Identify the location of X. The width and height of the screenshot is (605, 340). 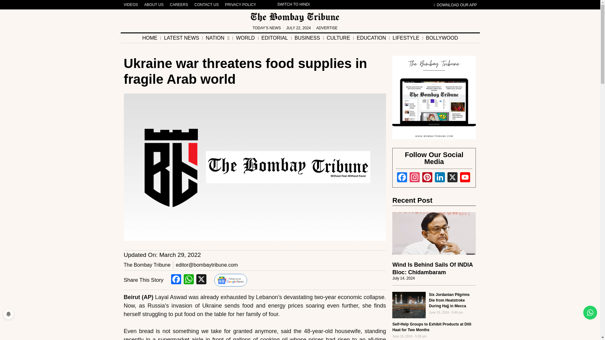
(452, 178).